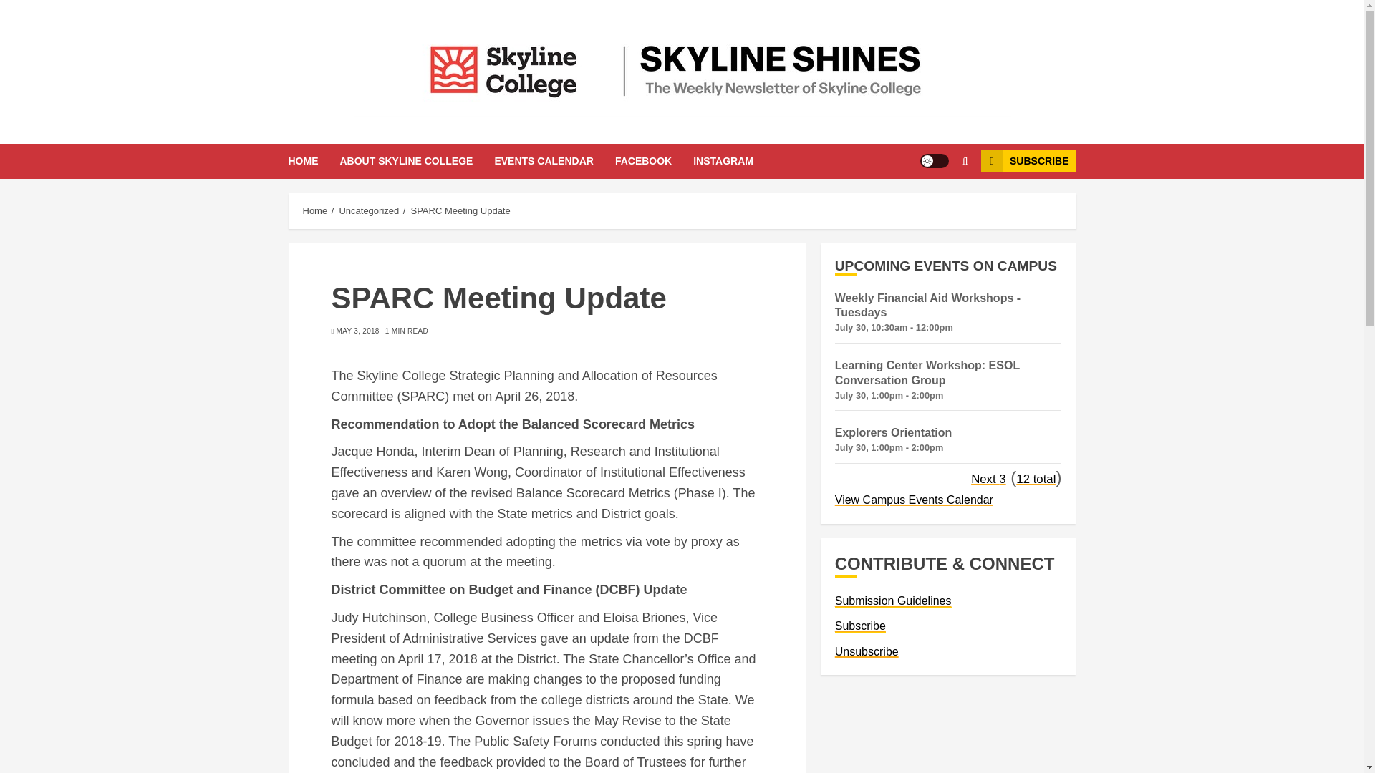 Image resolution: width=1375 pixels, height=773 pixels. Describe the element at coordinates (417, 160) in the screenshot. I see `ABOUT SKYLINE COLLEGE` at that location.